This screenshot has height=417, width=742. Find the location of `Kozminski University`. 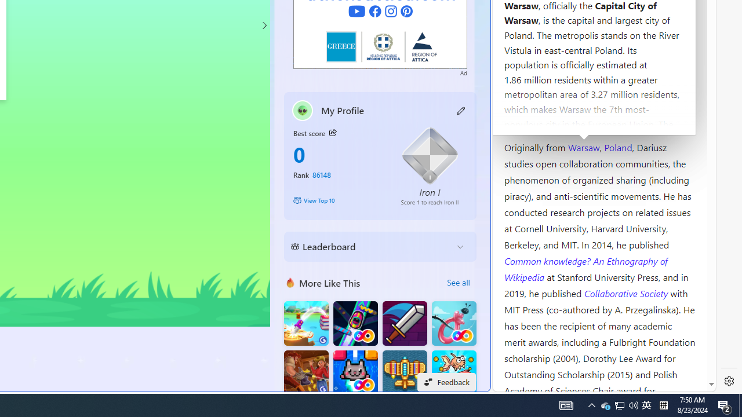

Kozminski University is located at coordinates (599, 79).